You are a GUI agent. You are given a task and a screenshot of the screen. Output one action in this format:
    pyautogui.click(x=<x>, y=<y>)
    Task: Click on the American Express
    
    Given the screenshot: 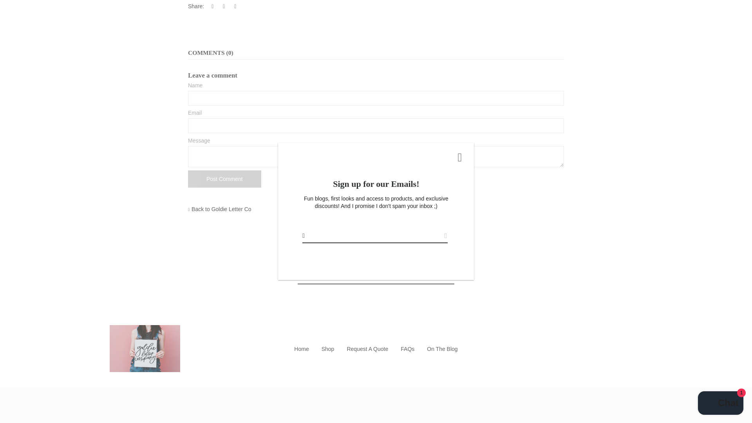 What is the action you would take?
    pyautogui.click(x=294, y=411)
    